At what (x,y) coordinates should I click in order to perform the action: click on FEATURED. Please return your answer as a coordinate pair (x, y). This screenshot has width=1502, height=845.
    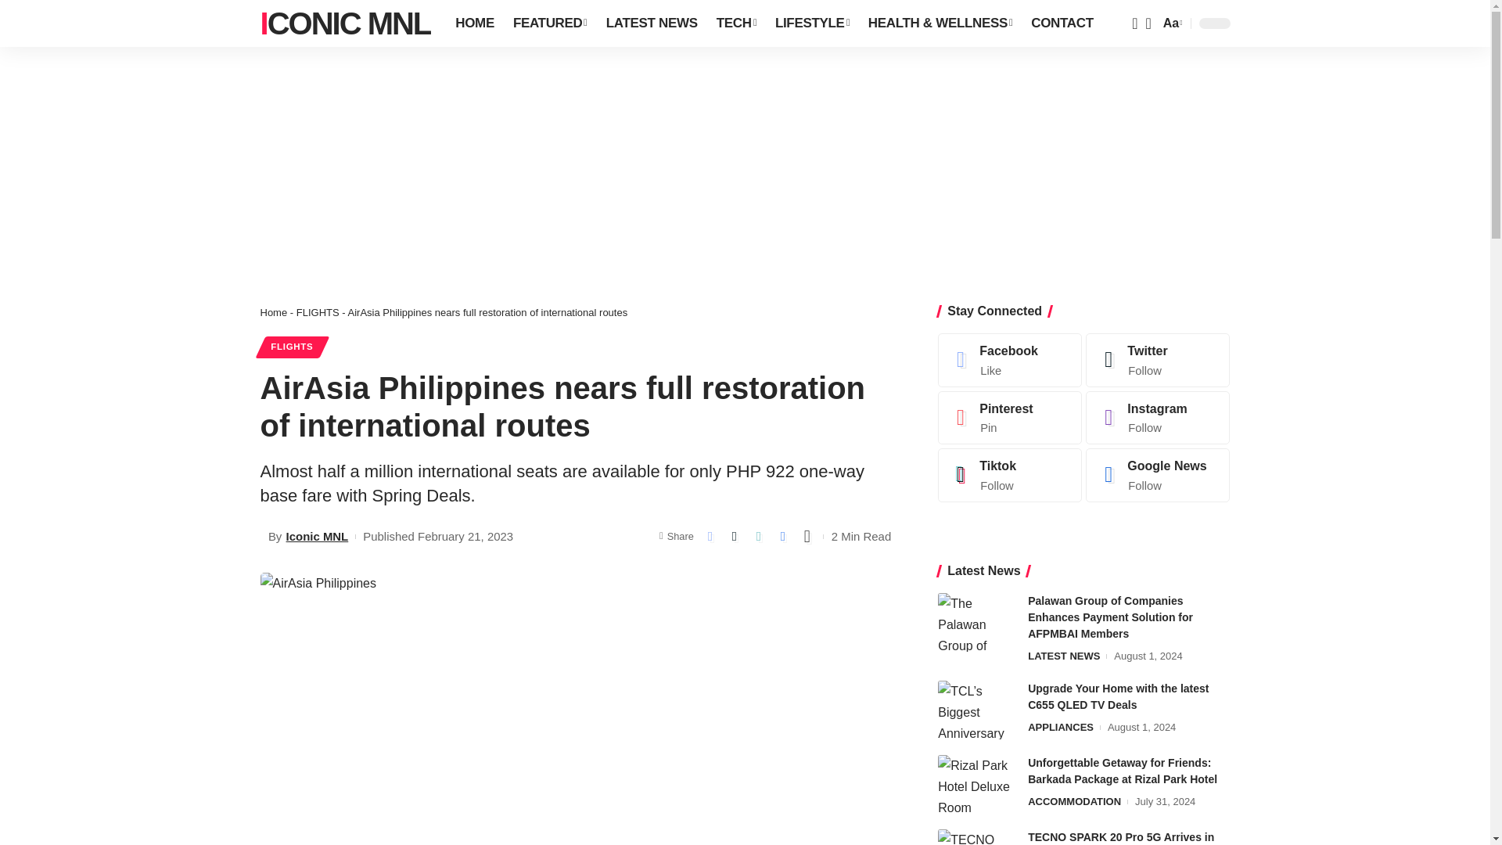
    Looking at the image, I should click on (549, 23).